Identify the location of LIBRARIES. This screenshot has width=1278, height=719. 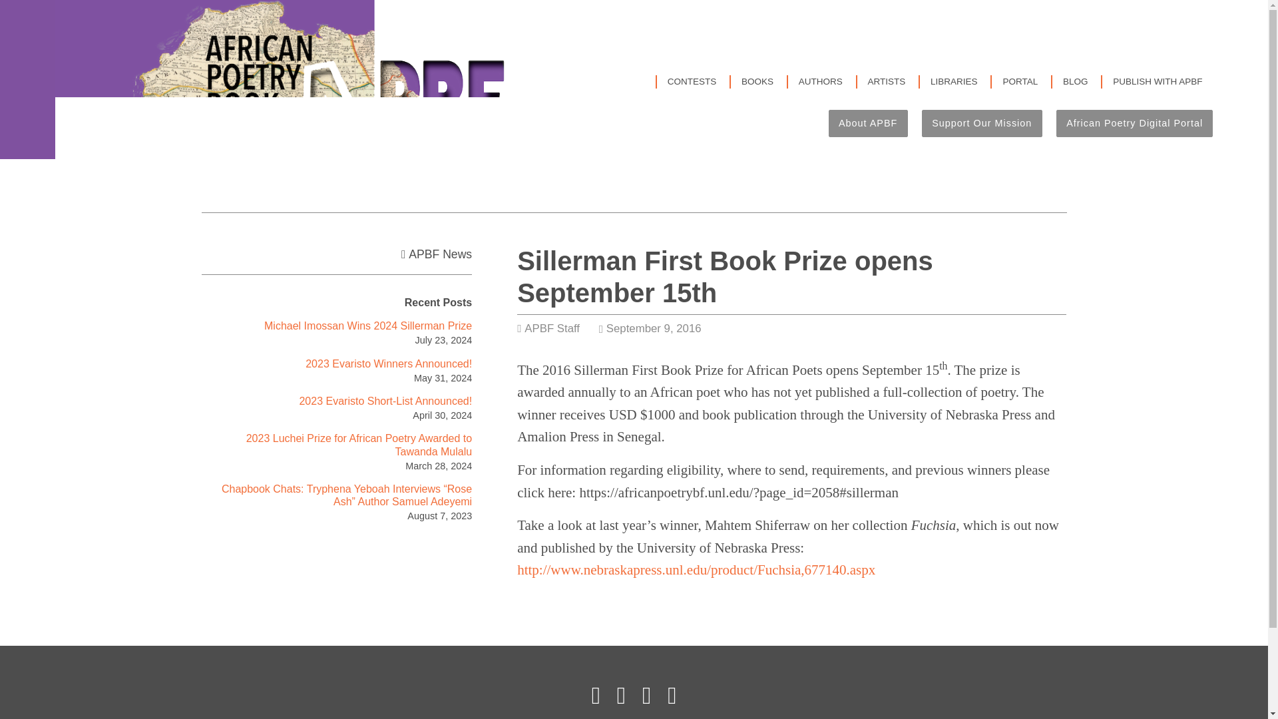
(953, 81).